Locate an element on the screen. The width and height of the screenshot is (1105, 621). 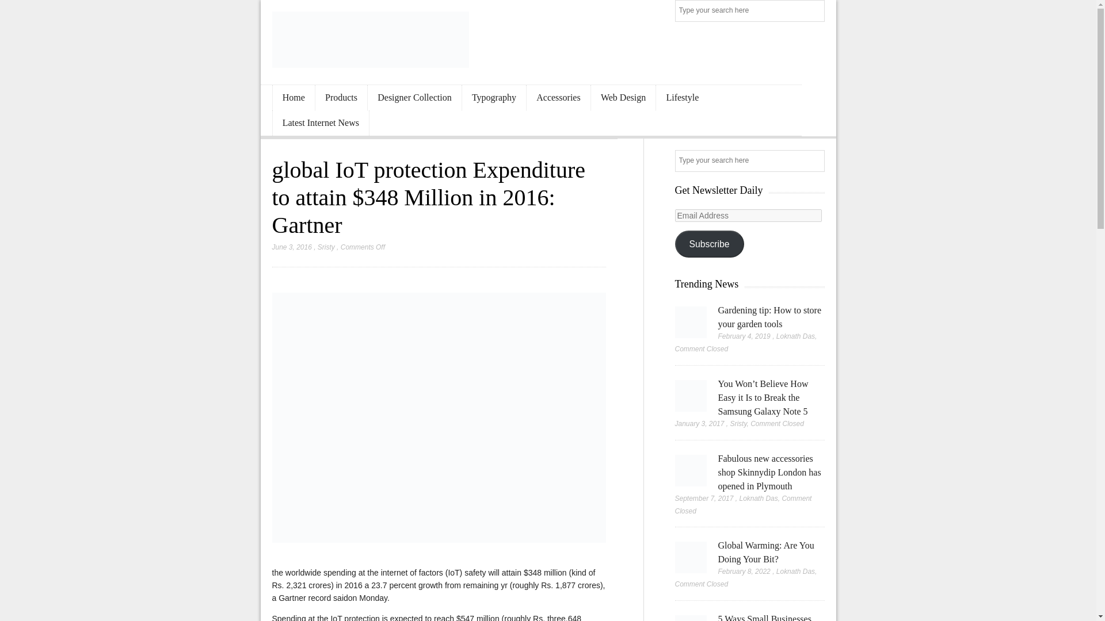
Sristy is located at coordinates (326, 247).